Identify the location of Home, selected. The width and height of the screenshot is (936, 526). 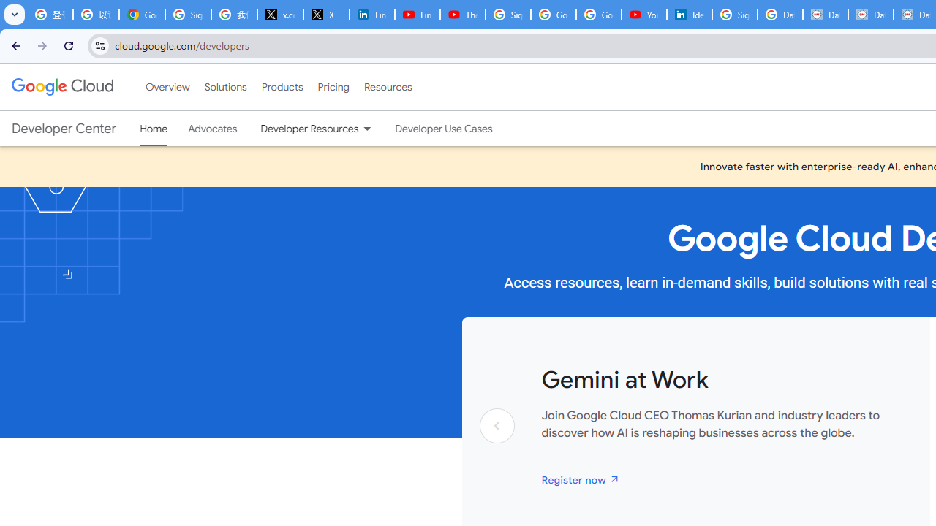
(154, 129).